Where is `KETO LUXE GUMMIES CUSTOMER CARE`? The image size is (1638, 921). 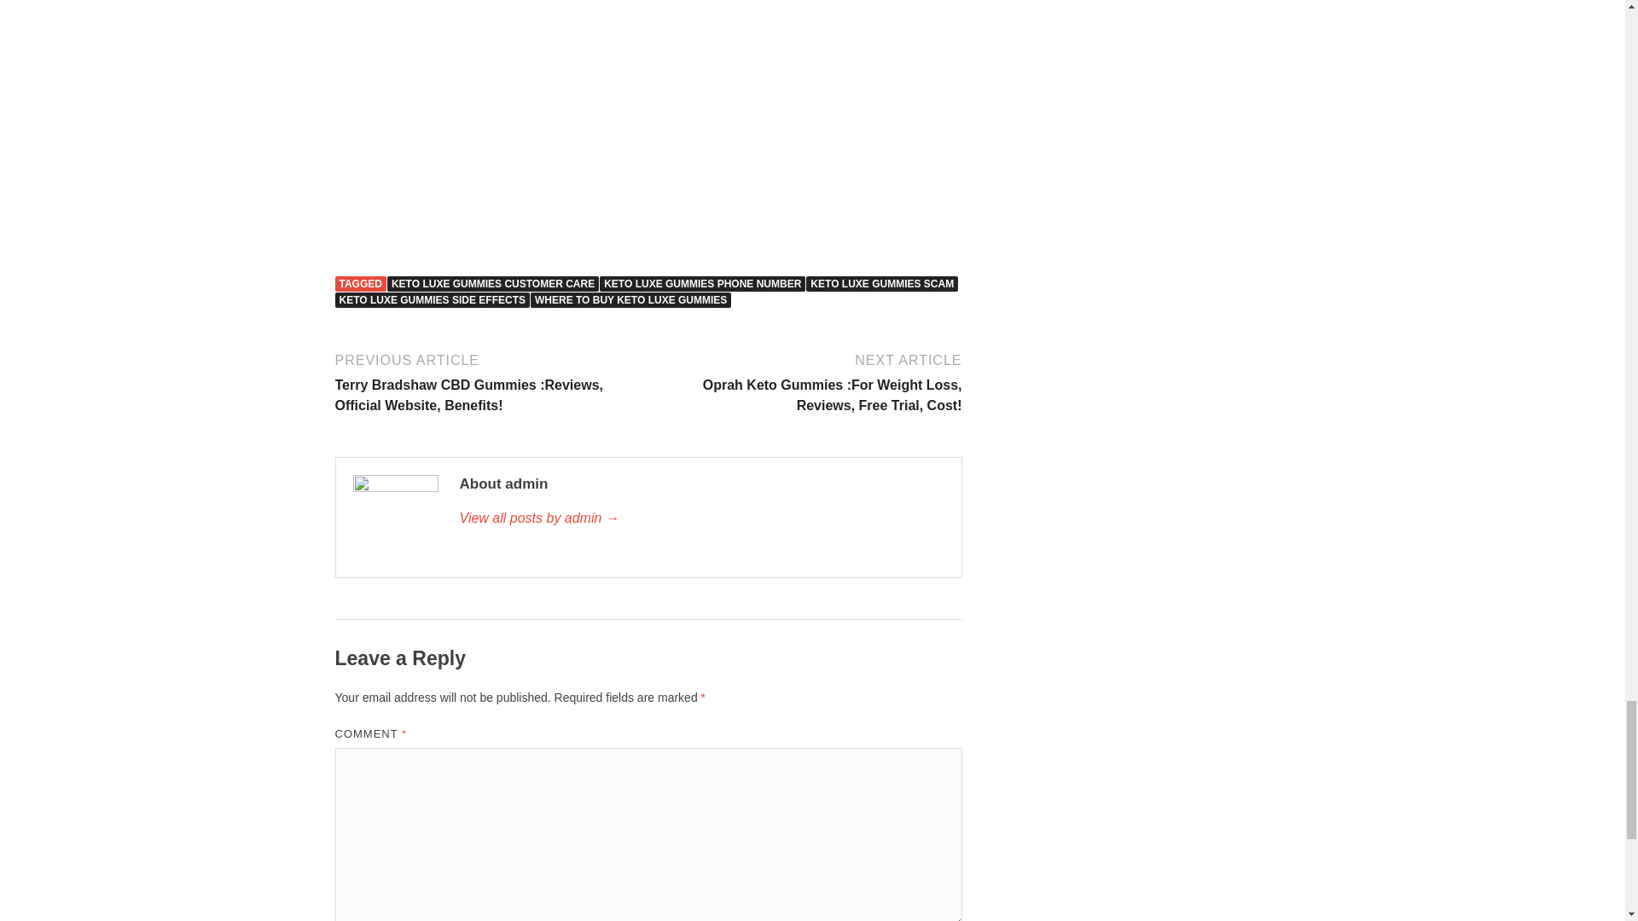 KETO LUXE GUMMIES CUSTOMER CARE is located at coordinates (493, 284).